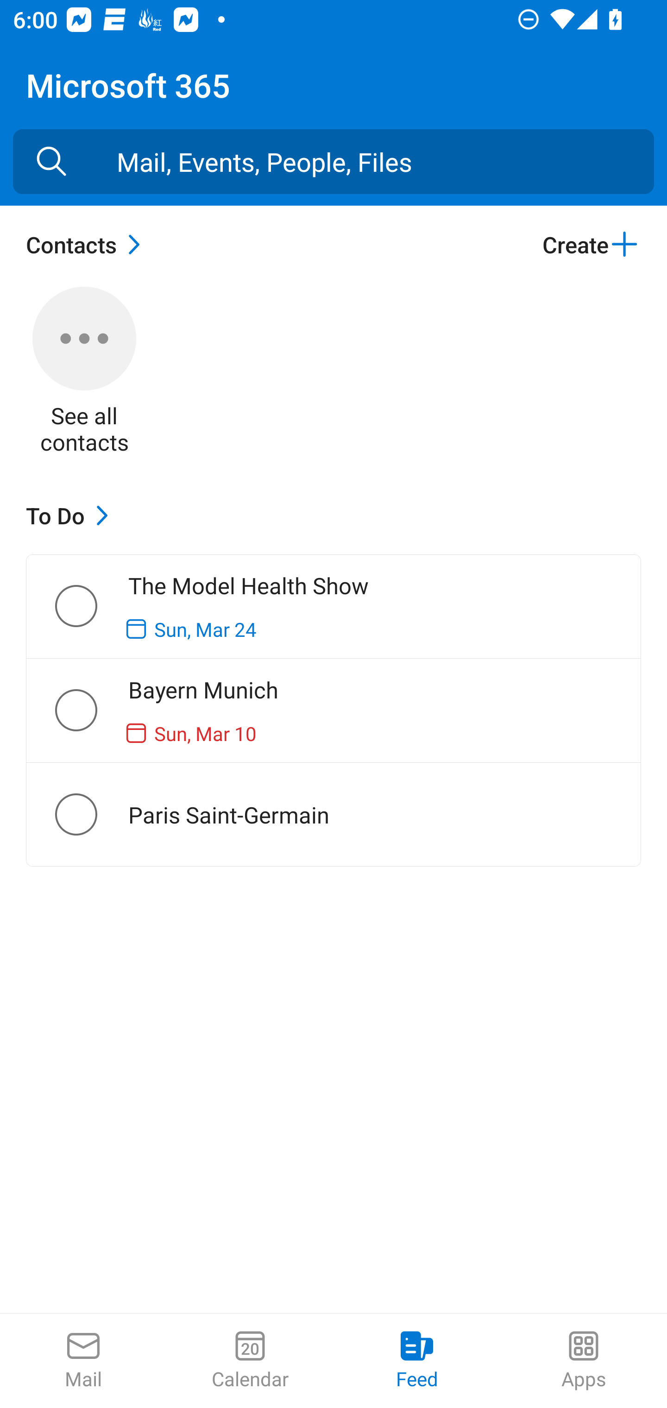 The height and width of the screenshot is (1408, 667). Describe the element at coordinates (51, 162) in the screenshot. I see `Search for Mail, Events, People, Files` at that location.